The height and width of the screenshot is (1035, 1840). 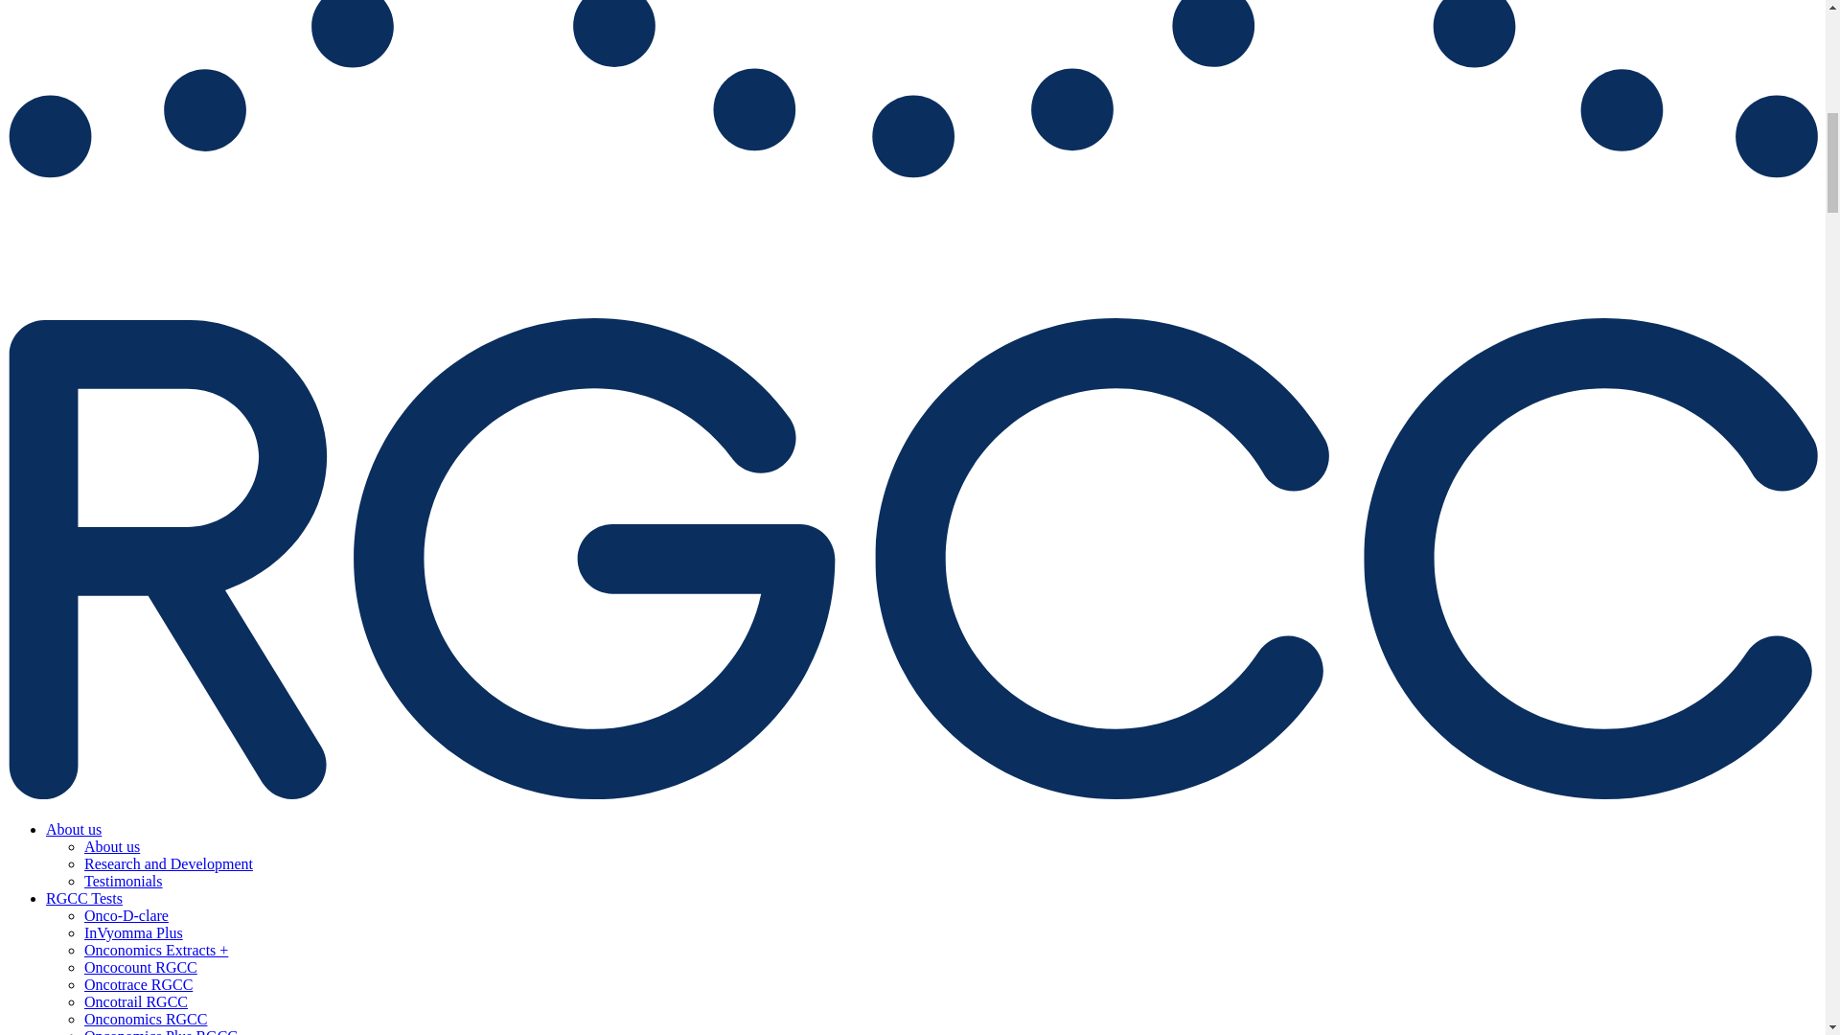 What do you see at coordinates (84, 898) in the screenshot?
I see `RGCC Tests` at bounding box center [84, 898].